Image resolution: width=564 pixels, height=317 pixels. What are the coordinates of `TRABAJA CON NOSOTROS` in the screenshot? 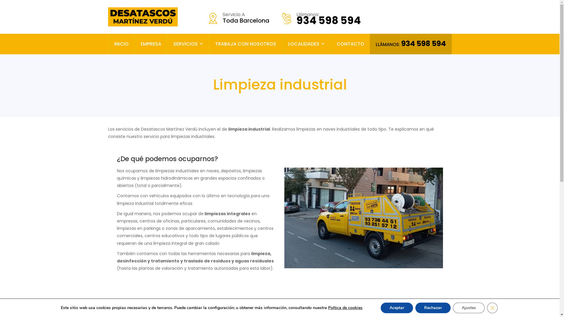 It's located at (246, 44).